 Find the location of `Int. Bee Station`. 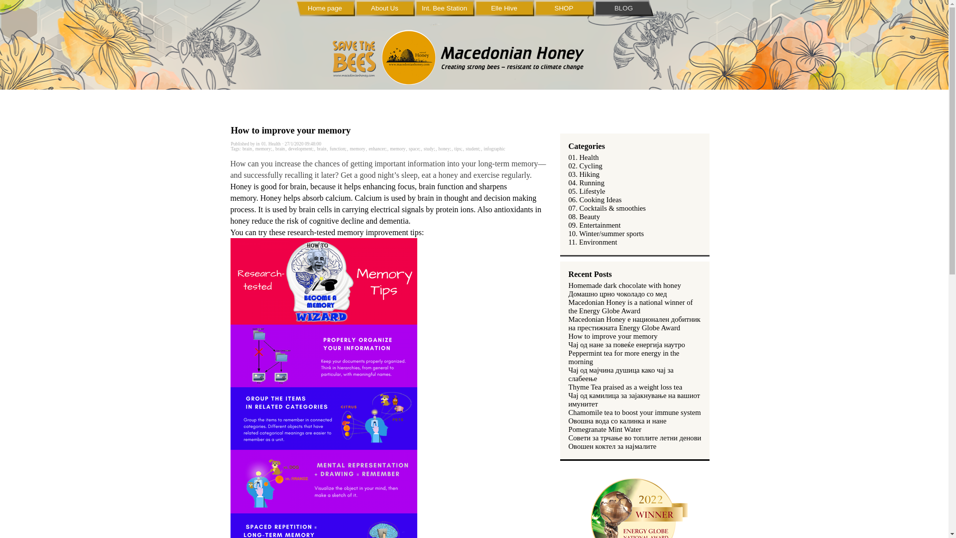

Int. Bee Station is located at coordinates (444, 8).